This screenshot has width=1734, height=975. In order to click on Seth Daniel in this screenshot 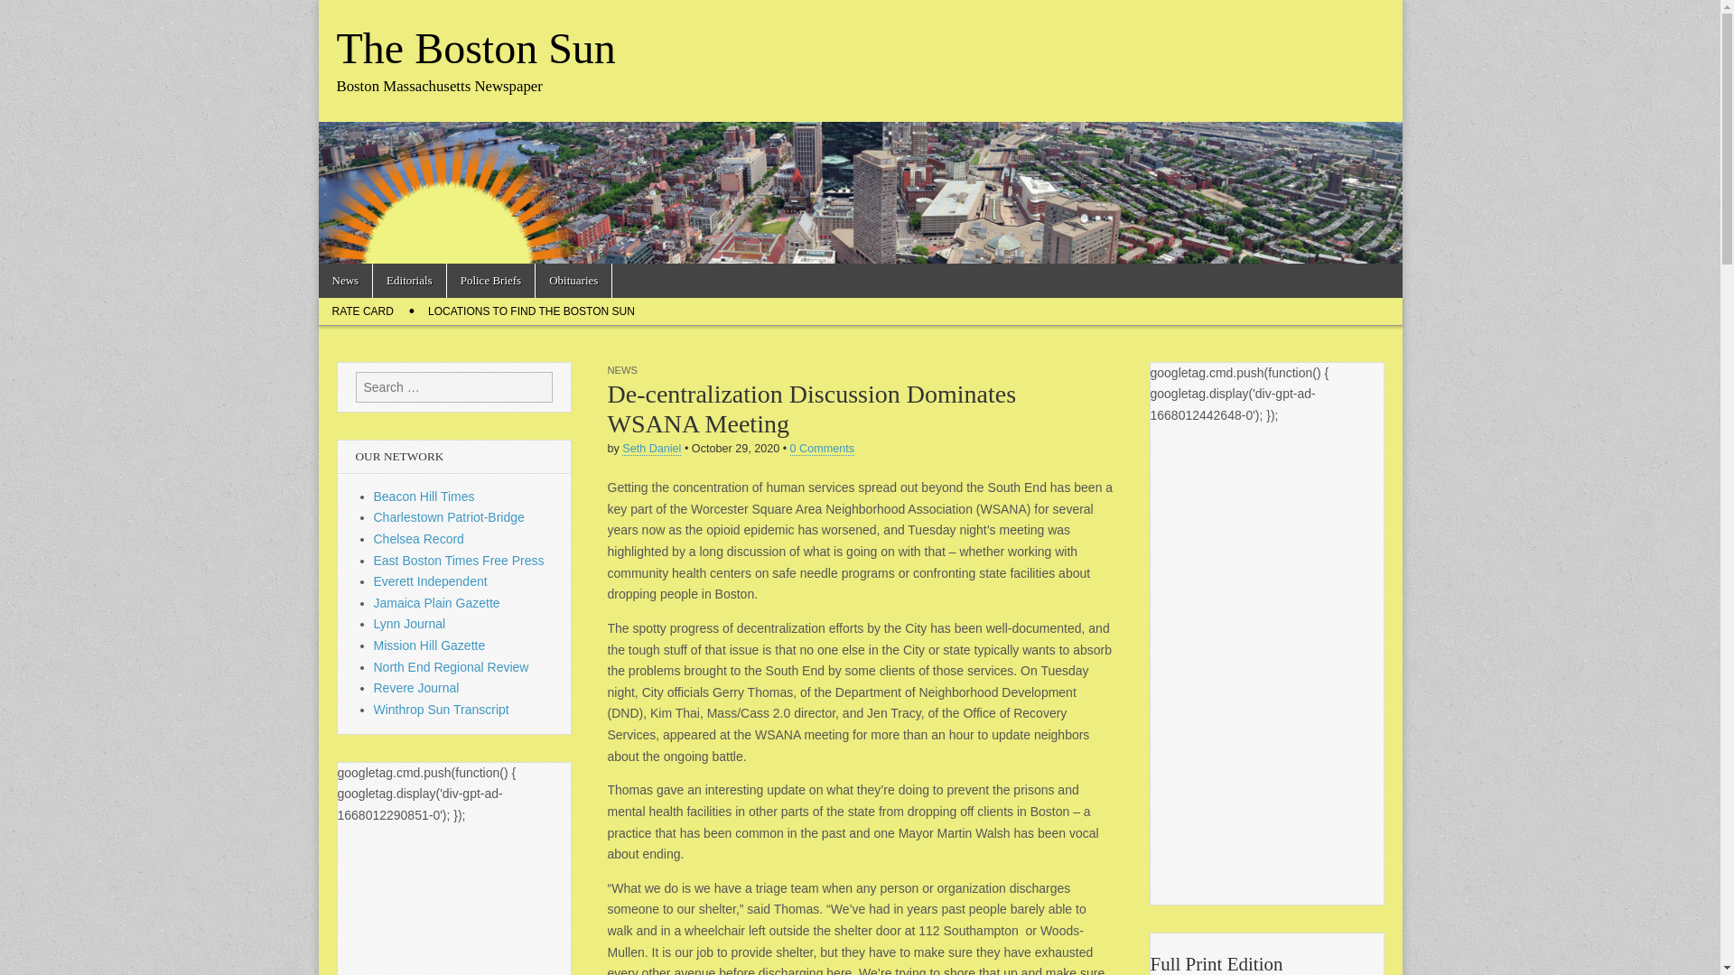, I will do `click(652, 450)`.